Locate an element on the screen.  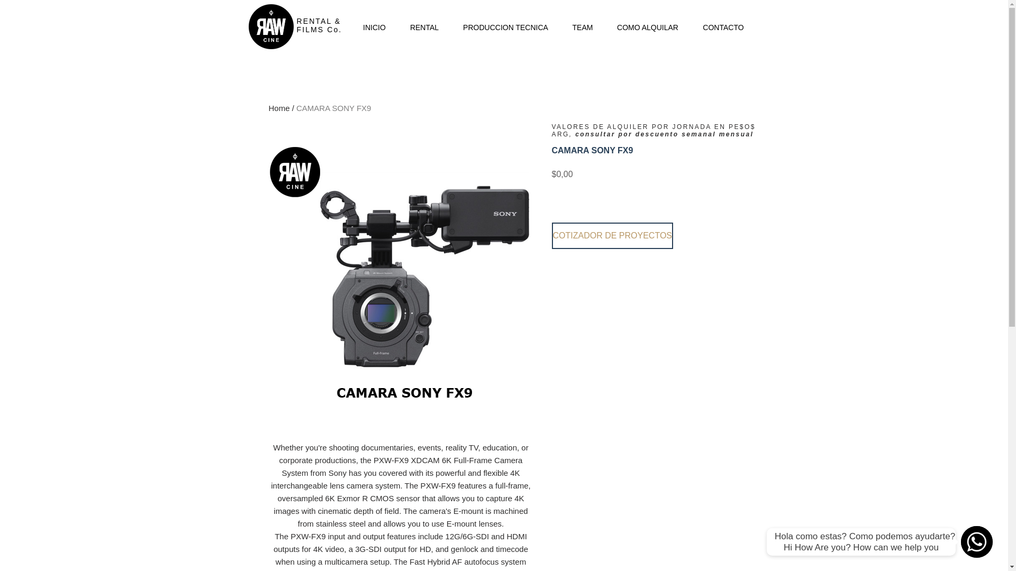
COTIZADOR DE PROYECTOS is located at coordinates (612, 236).